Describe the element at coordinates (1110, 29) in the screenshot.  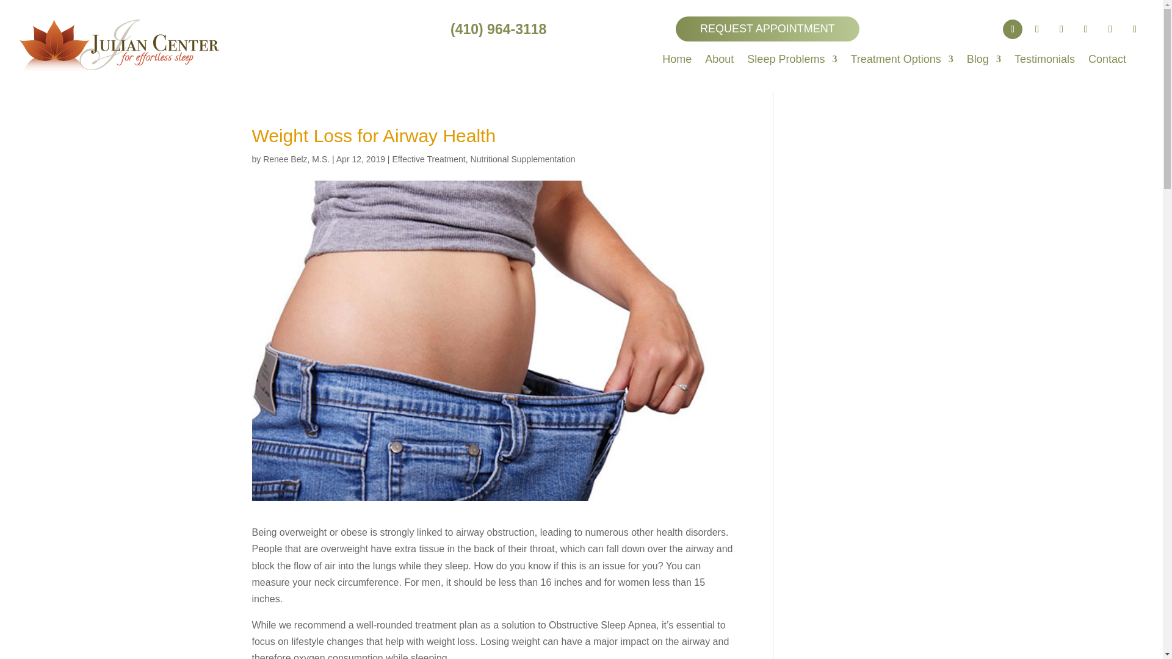
I see `Follow on Instagram` at that location.